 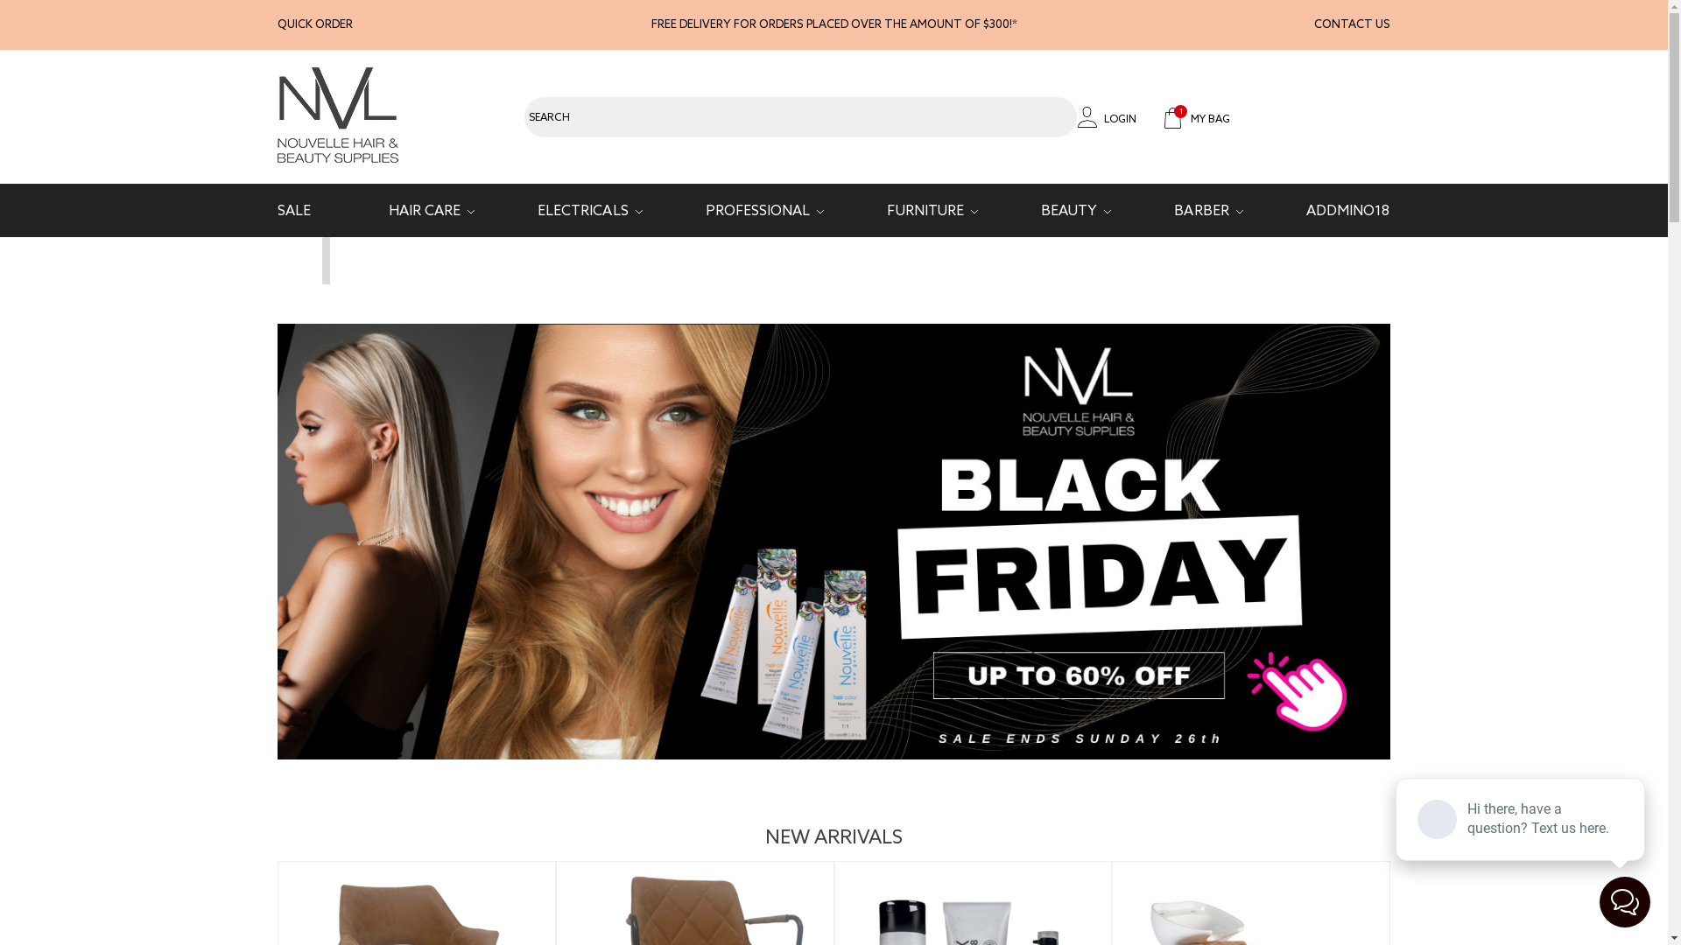 What do you see at coordinates (1197, 119) in the screenshot?
I see `1` at bounding box center [1197, 119].